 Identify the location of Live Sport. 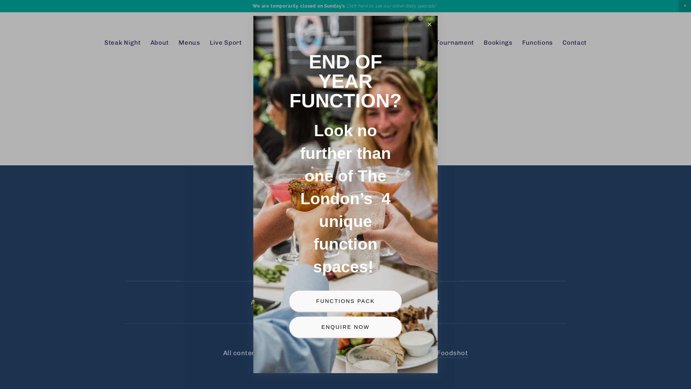
(320, 303).